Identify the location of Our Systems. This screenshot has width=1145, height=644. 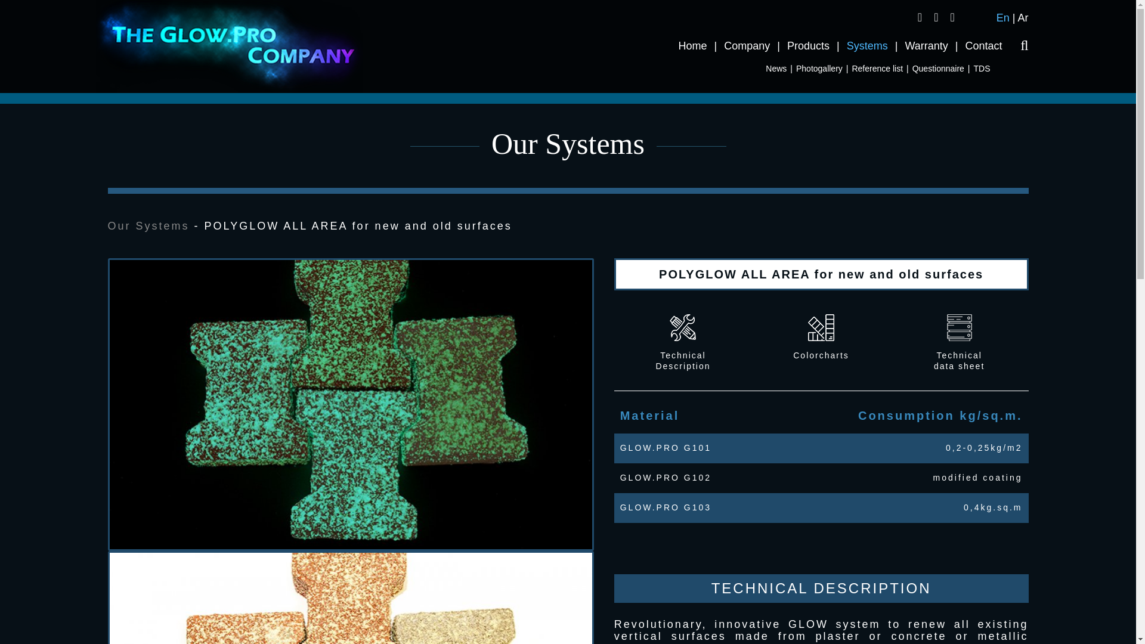
(148, 225).